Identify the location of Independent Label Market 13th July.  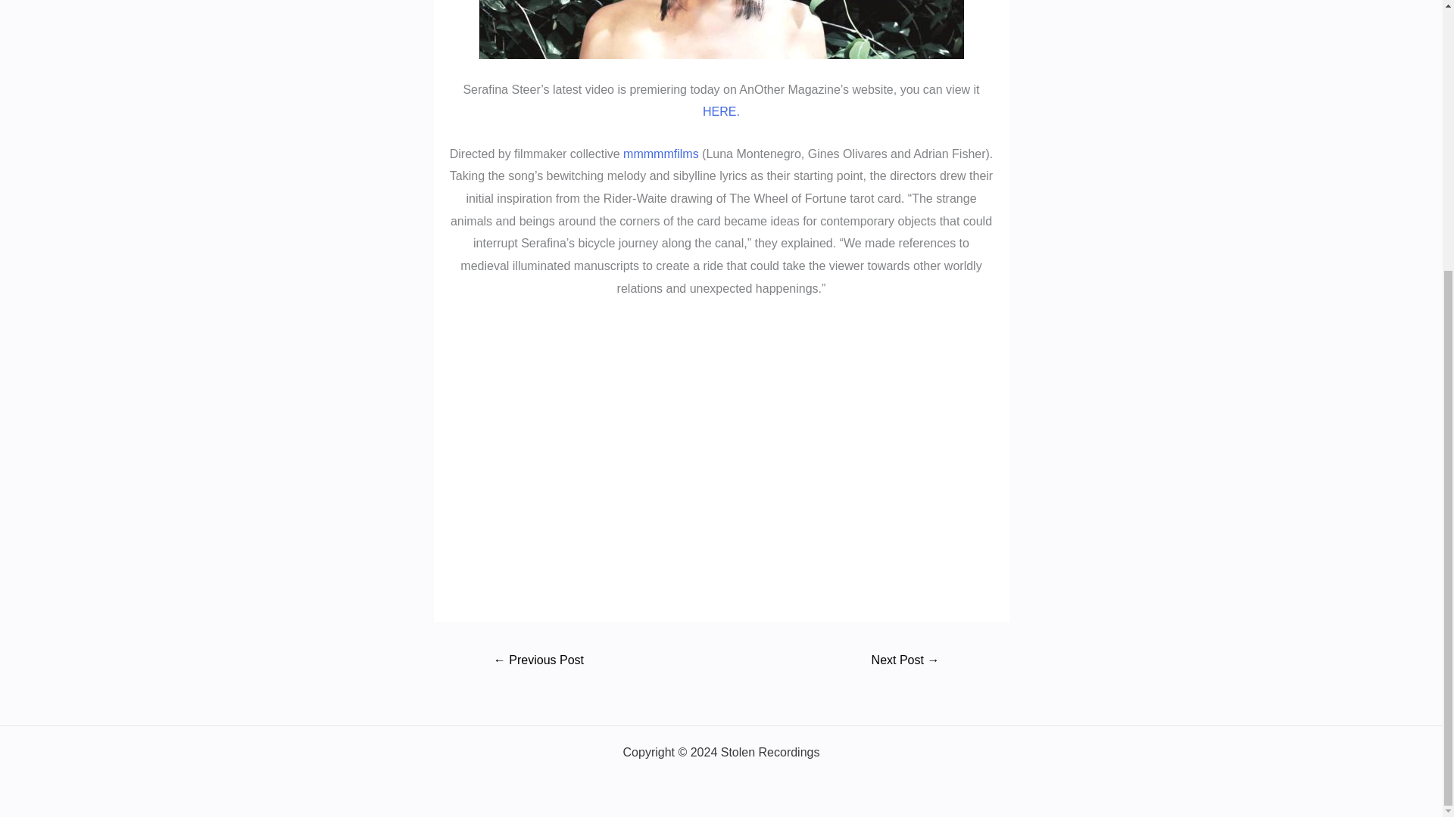
(538, 661).